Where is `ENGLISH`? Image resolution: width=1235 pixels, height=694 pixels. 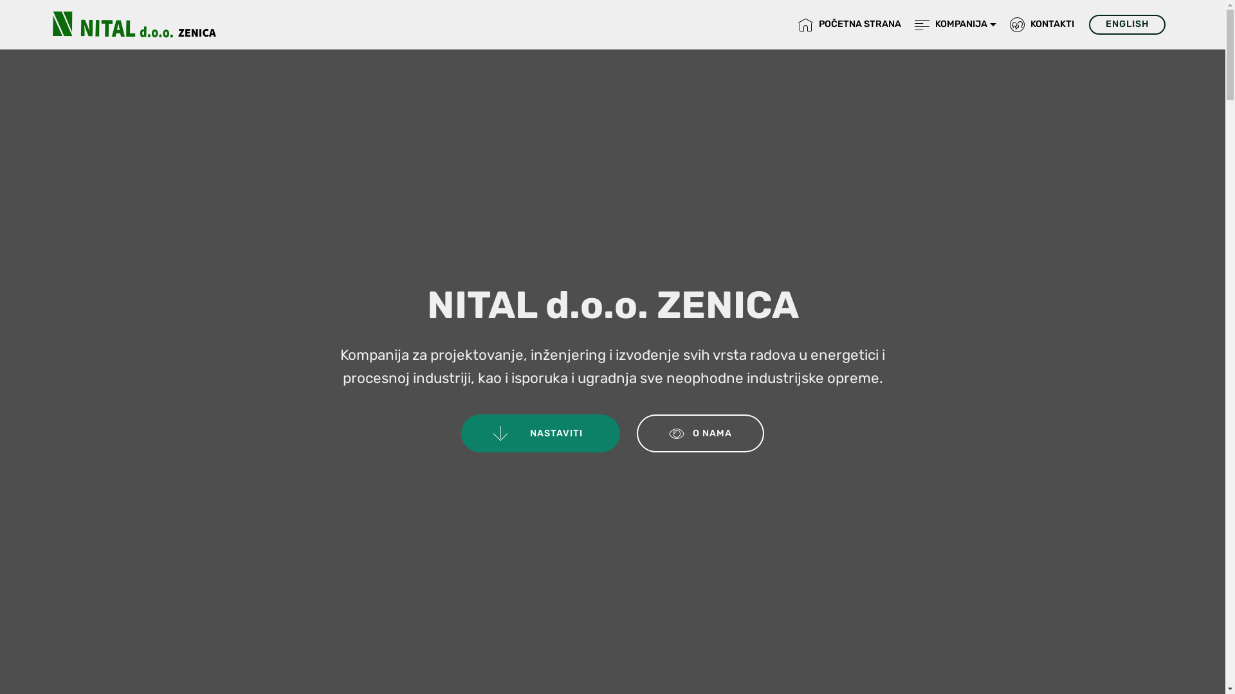
ENGLISH is located at coordinates (1127, 24).